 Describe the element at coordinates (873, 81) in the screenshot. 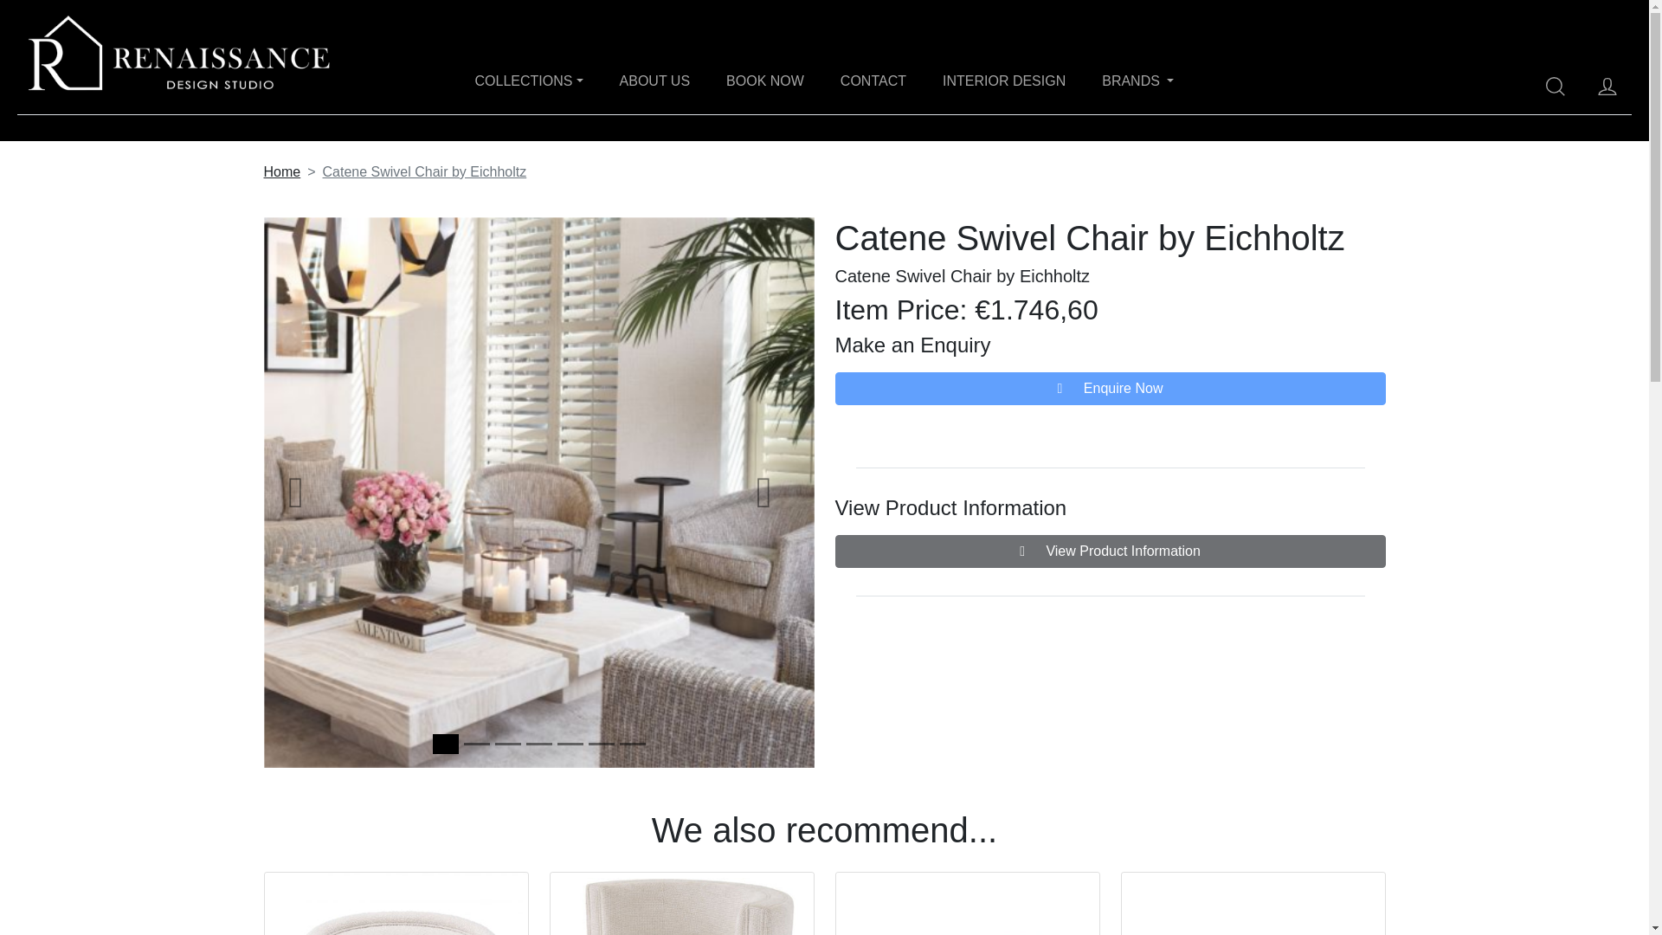

I see `CONTACT` at that location.